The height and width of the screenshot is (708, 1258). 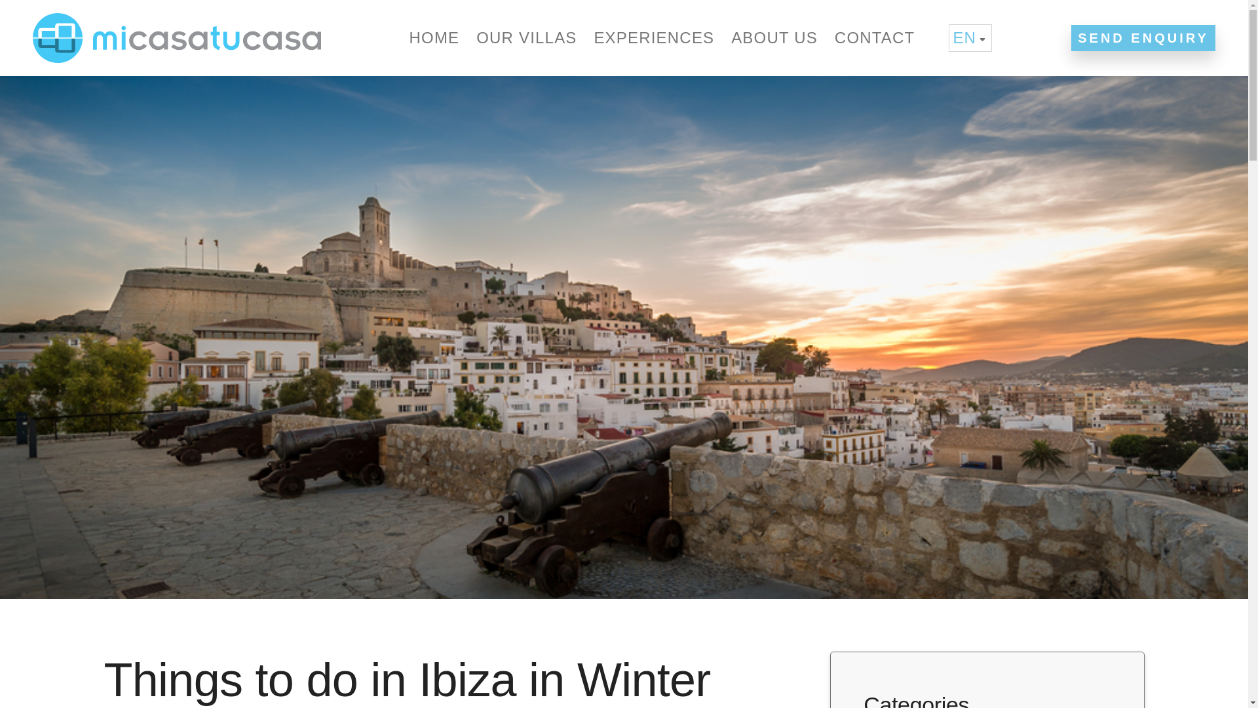 What do you see at coordinates (970, 37) in the screenshot?
I see `EN` at bounding box center [970, 37].